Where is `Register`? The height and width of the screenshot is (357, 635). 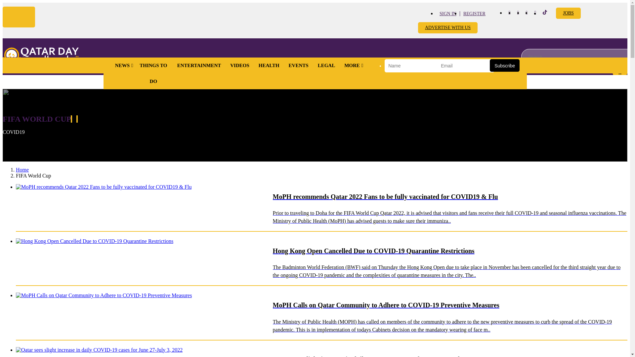 Register is located at coordinates (474, 13).